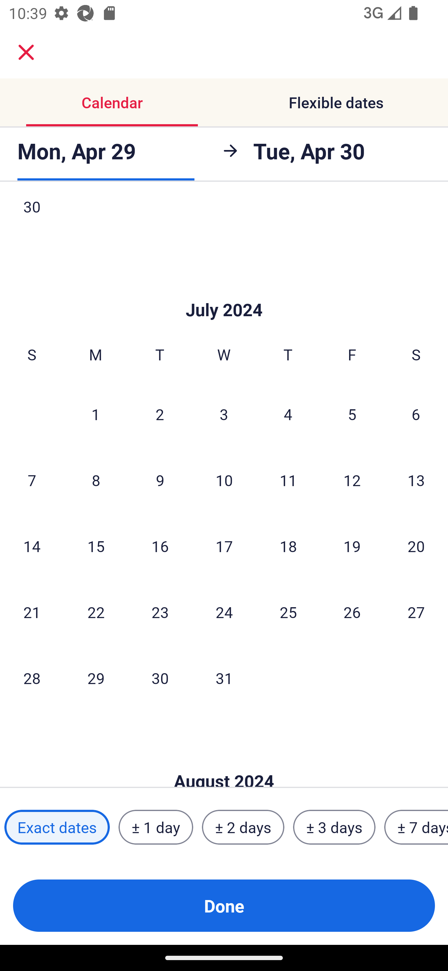  I want to click on 31 Wednesday, July 31, 2024, so click(224, 678).